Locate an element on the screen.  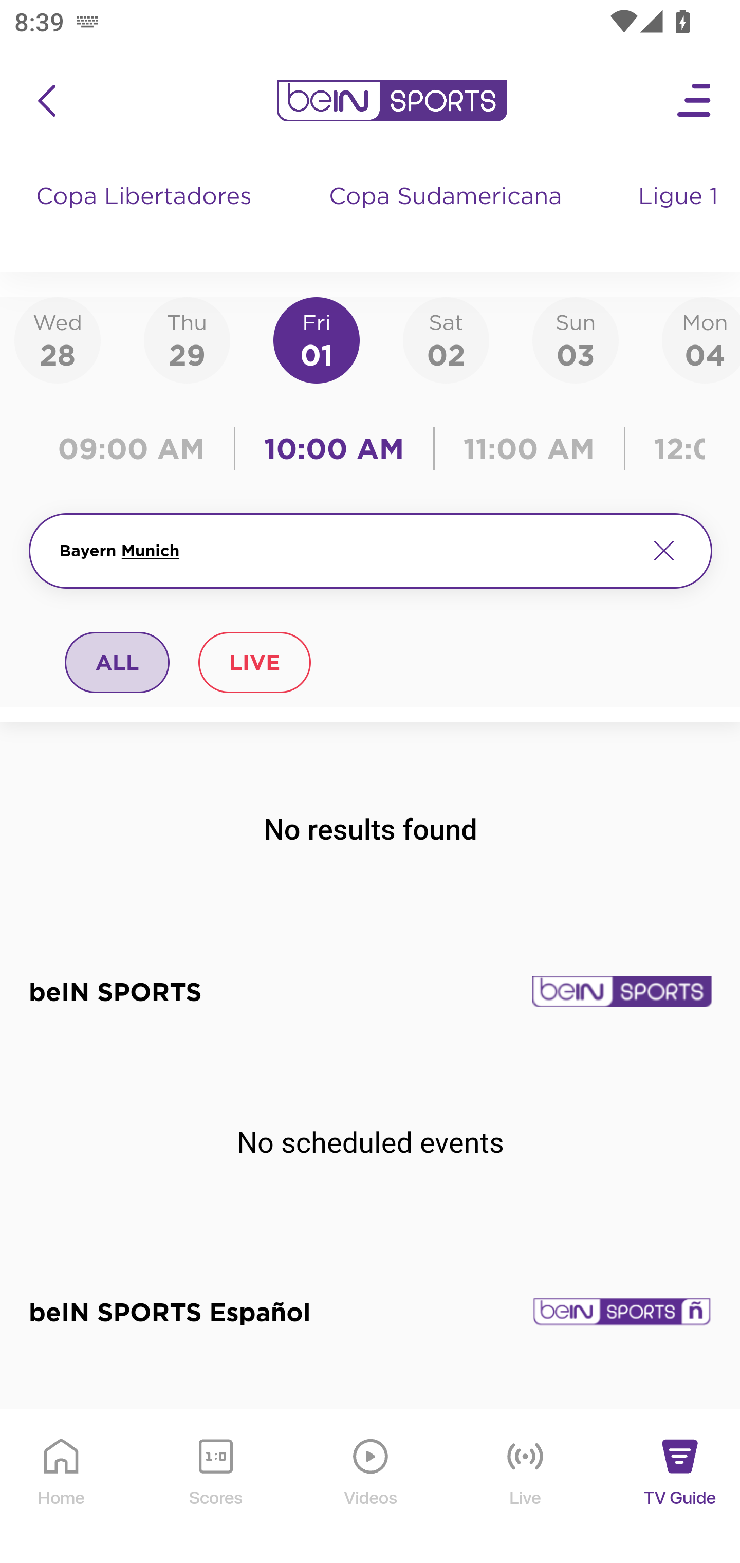
Thu29 is located at coordinates (187, 339).